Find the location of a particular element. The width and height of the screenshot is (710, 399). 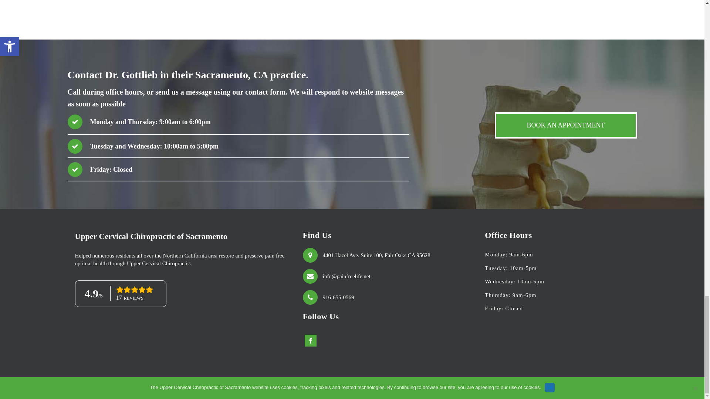

BOOK AN APPOINTMENT is located at coordinates (566, 125).